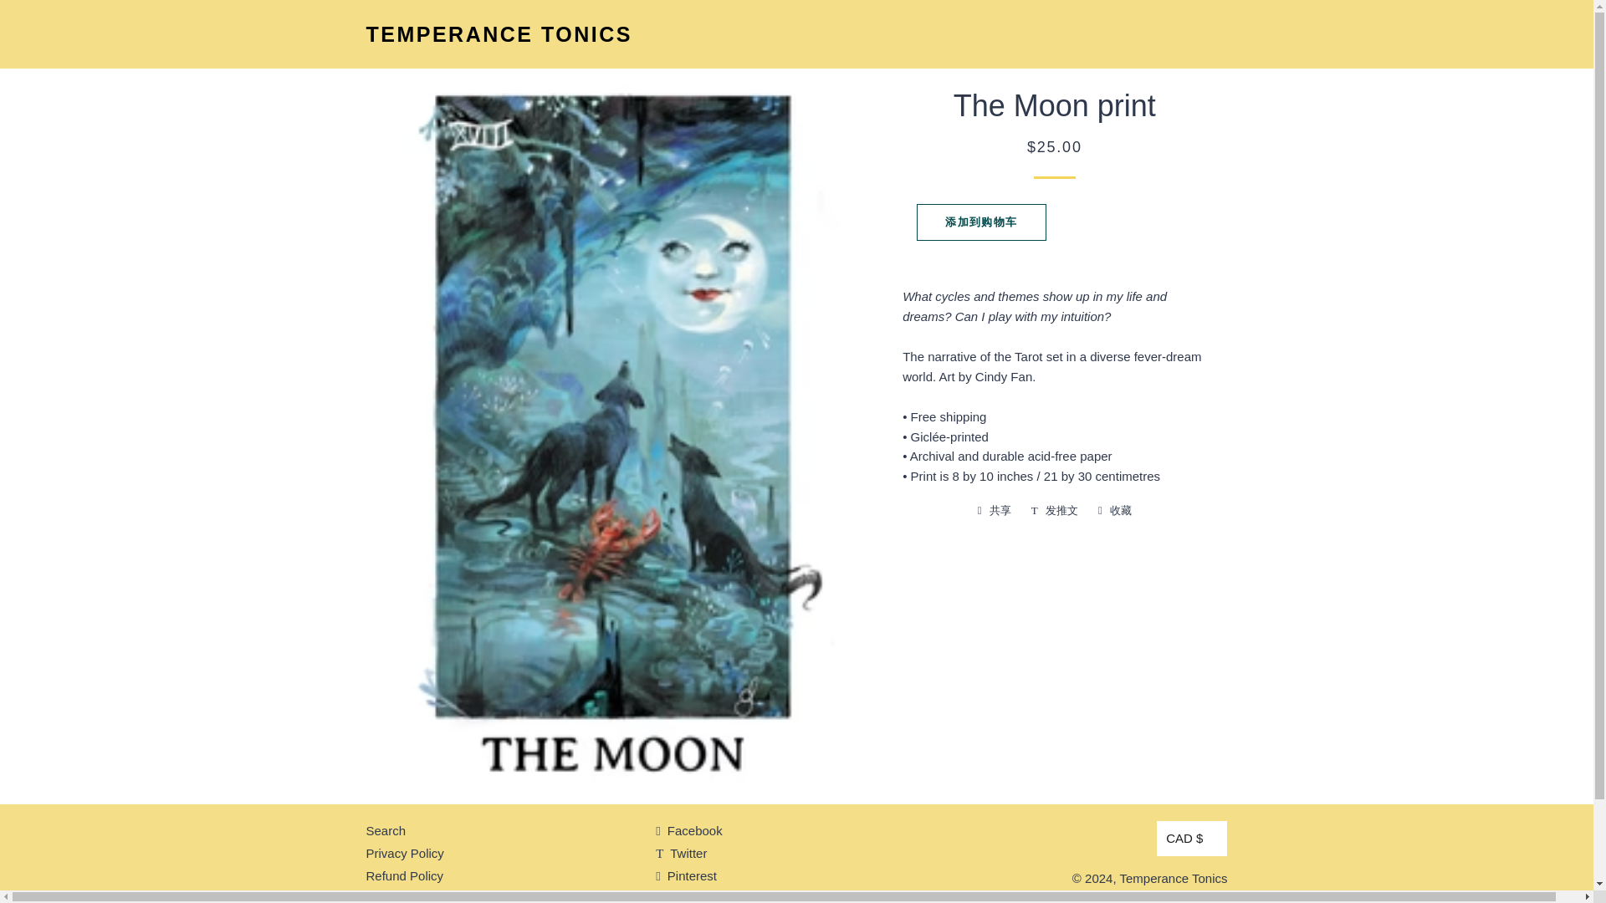 This screenshot has width=1606, height=903. What do you see at coordinates (499, 34) in the screenshot?
I see `TEMPERANCE TONICS` at bounding box center [499, 34].